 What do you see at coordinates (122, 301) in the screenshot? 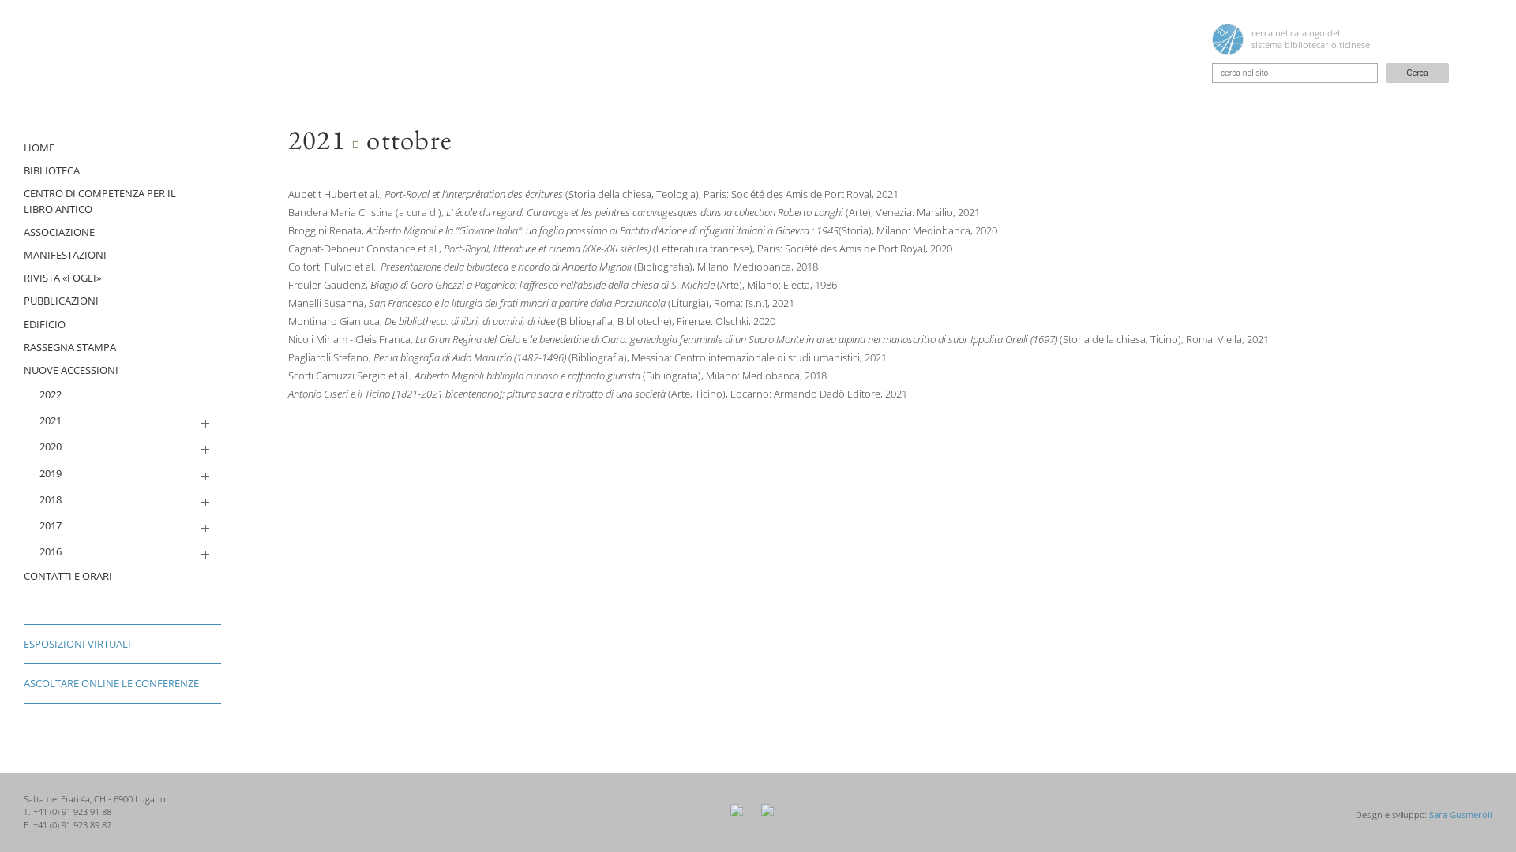
I see `PUBBLICAZIONI` at bounding box center [122, 301].